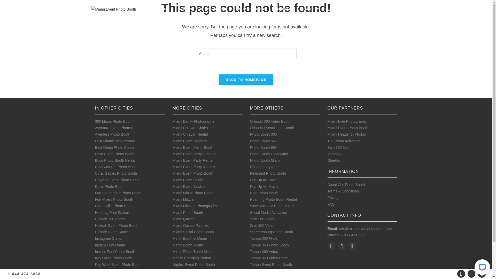  What do you see at coordinates (193, 148) in the screenshot?
I see `Miami Event Mirror Booth` at bounding box center [193, 148].